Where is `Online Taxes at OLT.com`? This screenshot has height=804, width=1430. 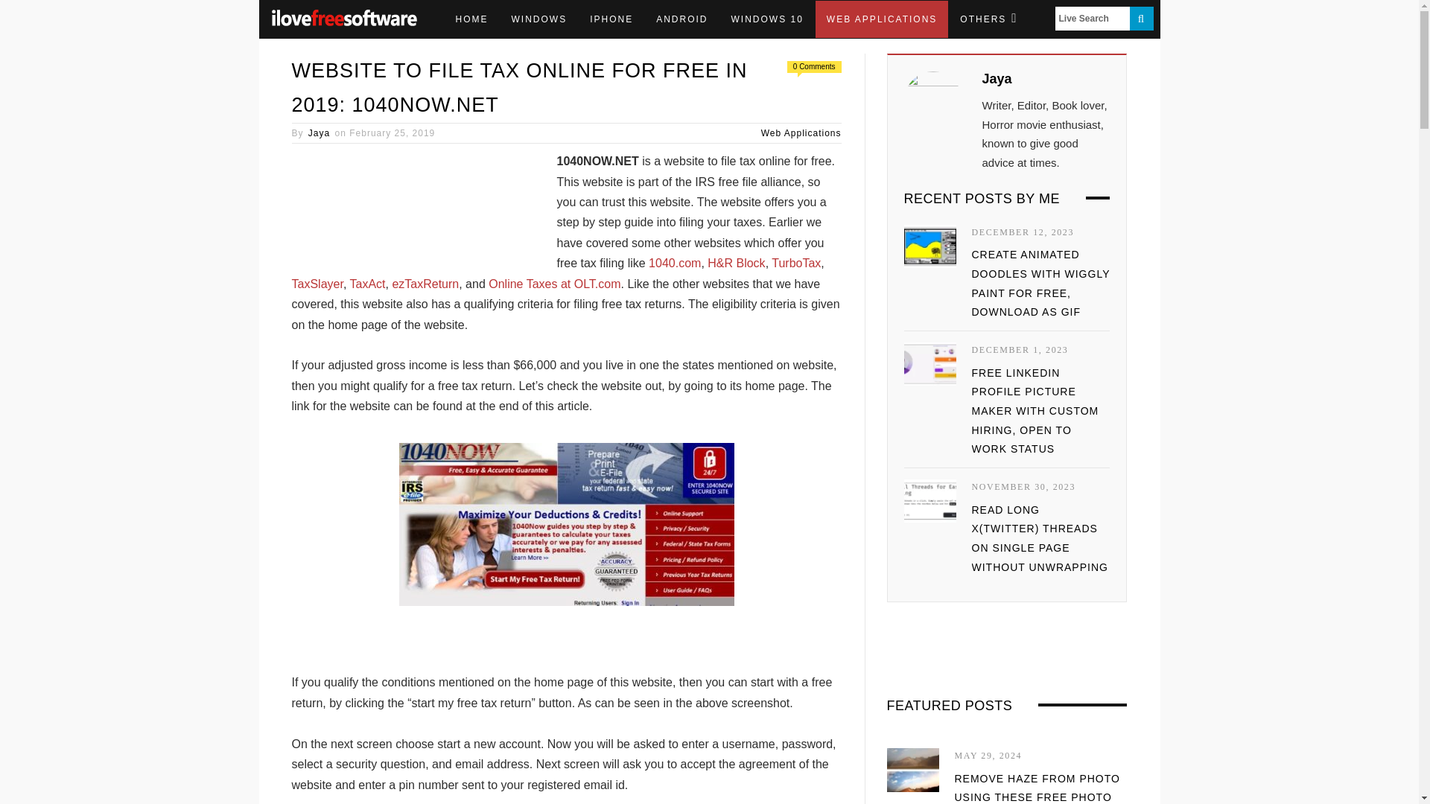 Online Taxes at OLT.com is located at coordinates (554, 283).